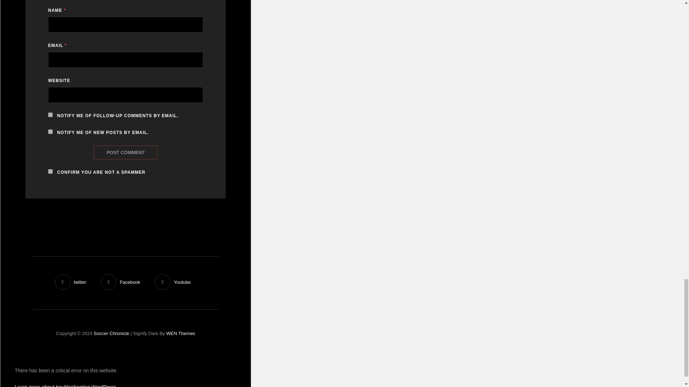 Image resolution: width=689 pixels, height=387 pixels. Describe the element at coordinates (50, 131) in the screenshot. I see `subscribe` at that location.